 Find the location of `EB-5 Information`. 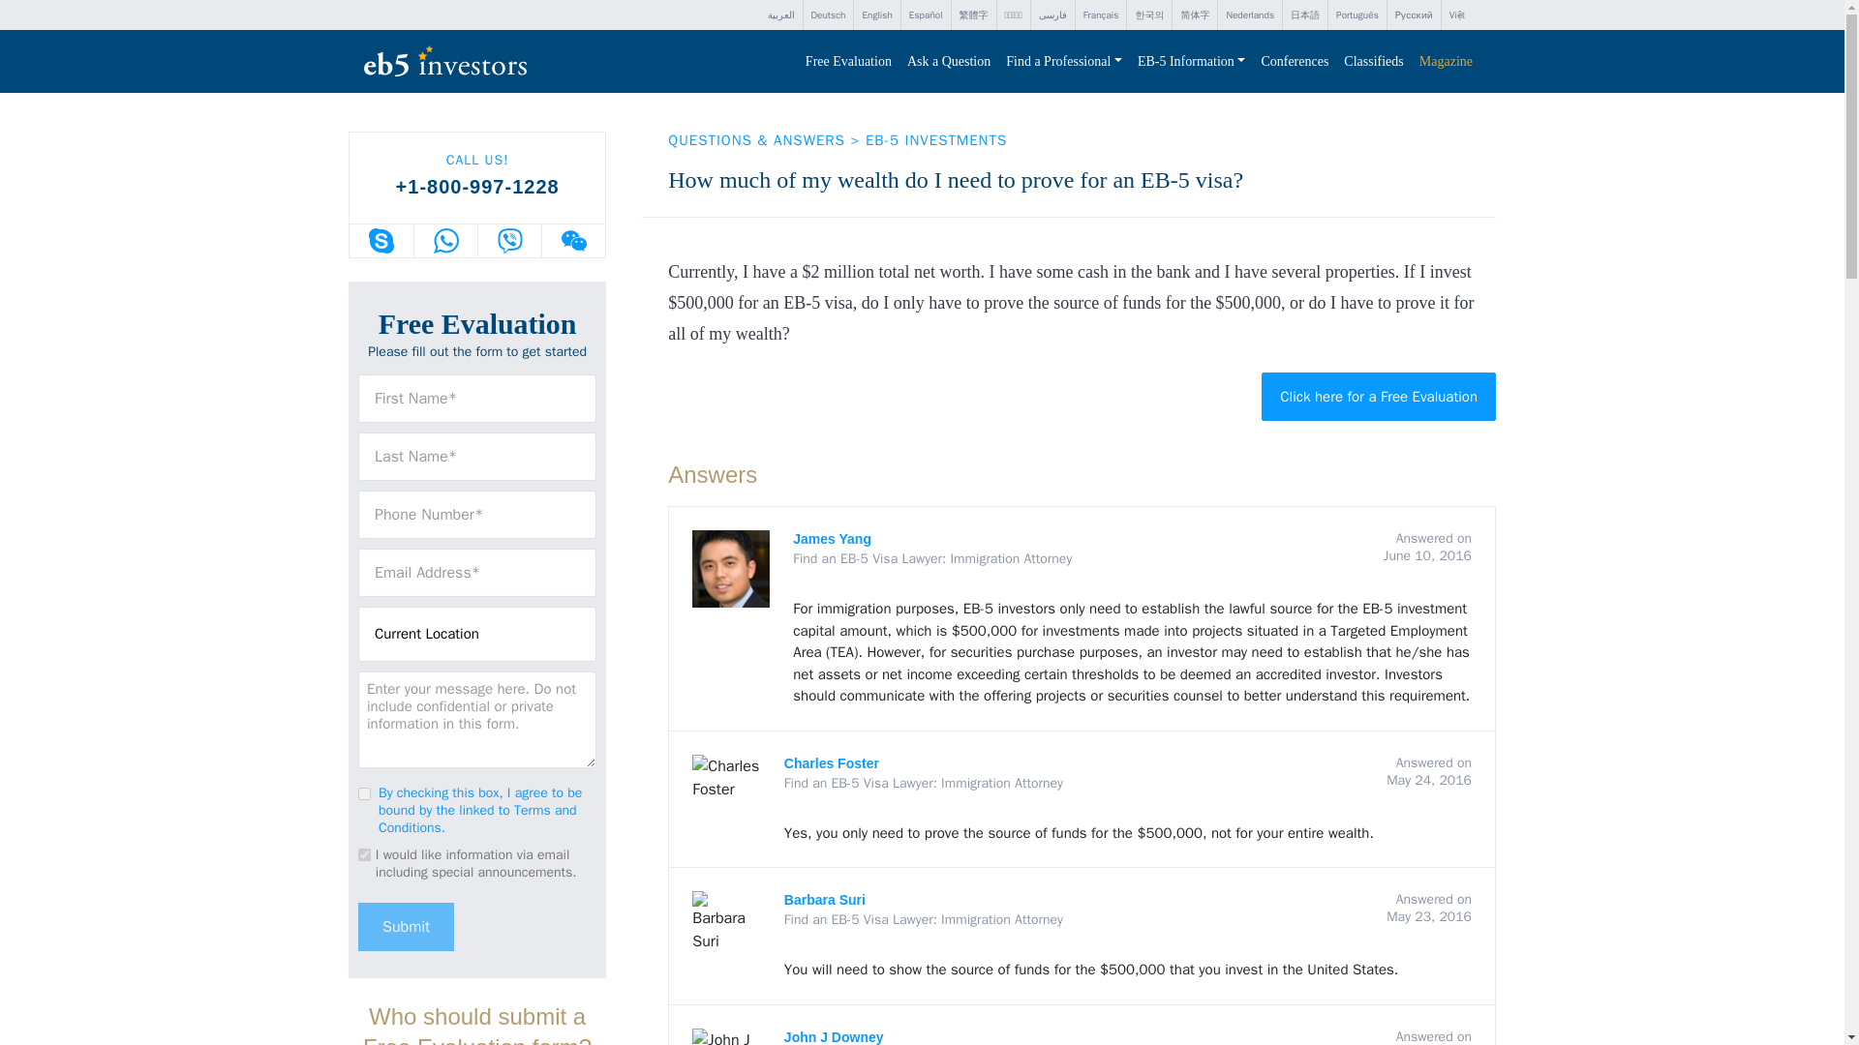

EB-5 Information is located at coordinates (1191, 62).